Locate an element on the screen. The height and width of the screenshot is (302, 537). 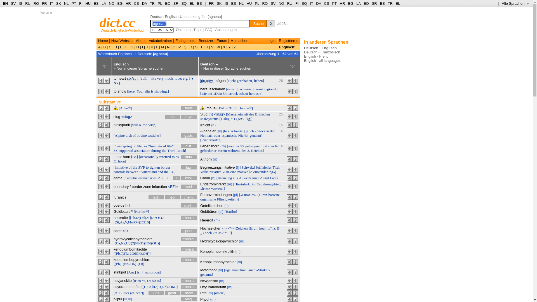
und is located at coordinates (265, 146).